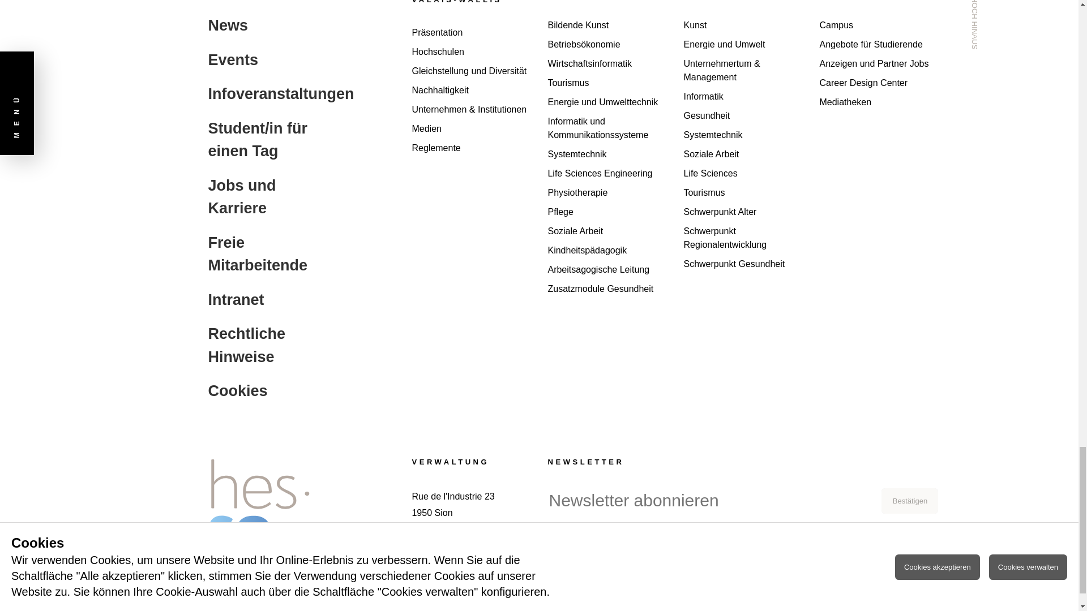 This screenshot has height=611, width=1087. I want to click on Medien, so click(471, 129).